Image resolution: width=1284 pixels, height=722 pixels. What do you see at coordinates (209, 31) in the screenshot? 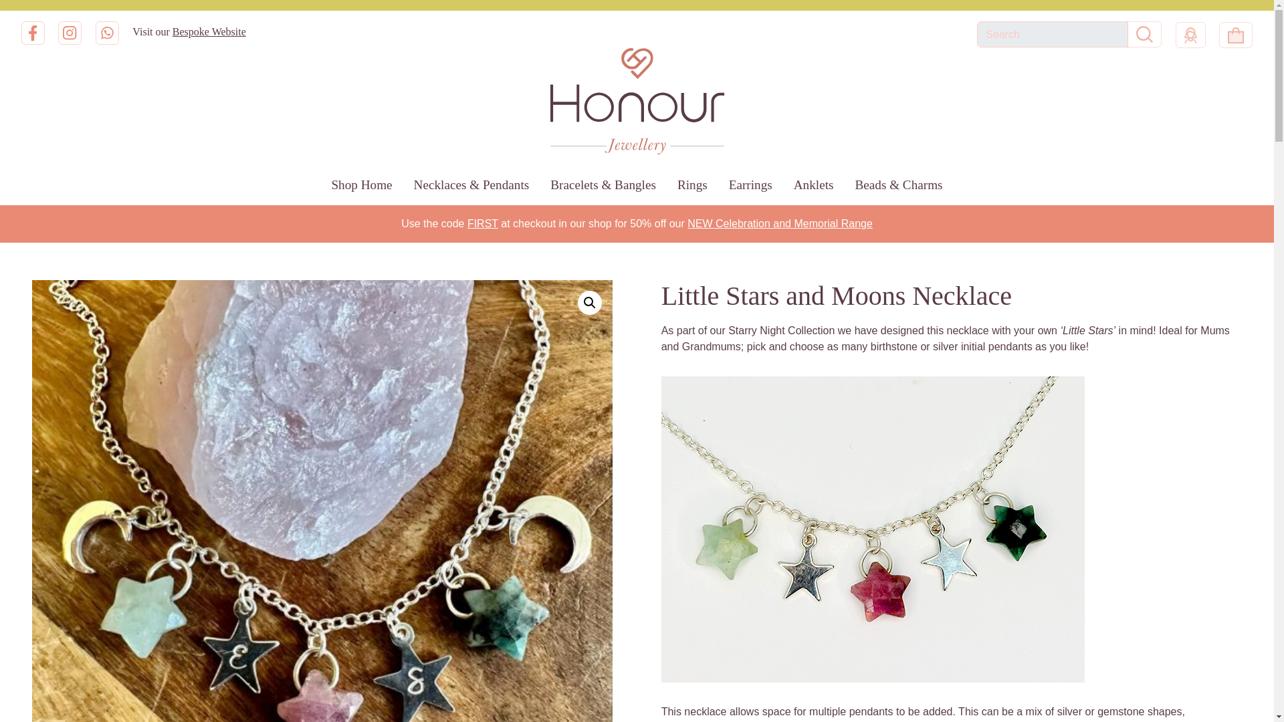
I see `Bespoke Website` at bounding box center [209, 31].